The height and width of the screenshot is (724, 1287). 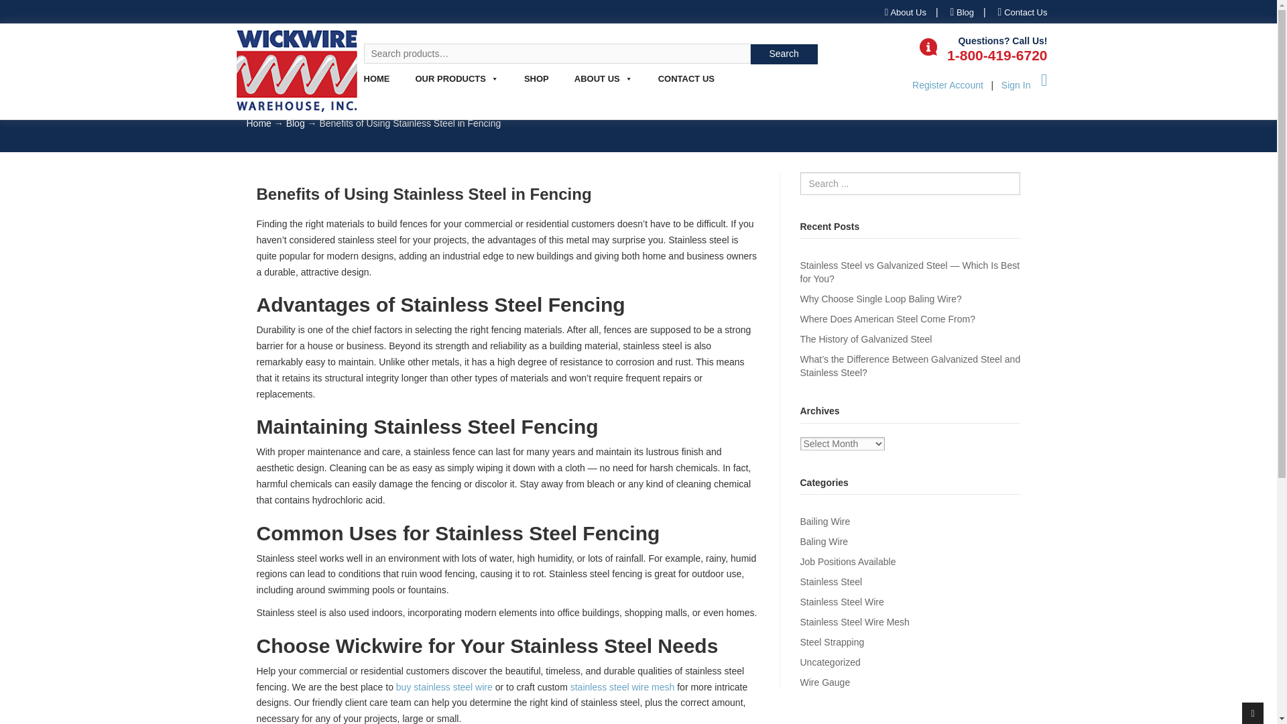 I want to click on Blog, so click(x=961, y=12).